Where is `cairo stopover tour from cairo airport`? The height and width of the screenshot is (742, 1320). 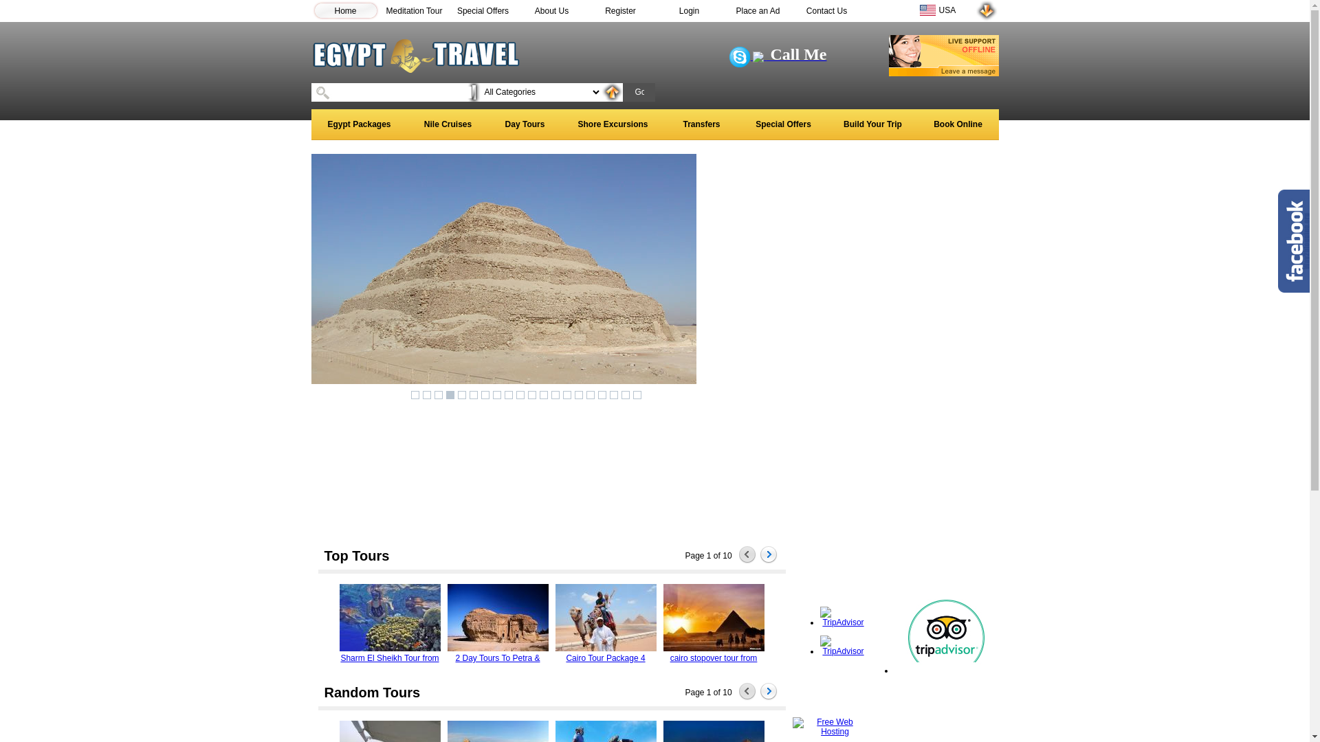 cairo stopover tour from cairo airport is located at coordinates (714, 618).